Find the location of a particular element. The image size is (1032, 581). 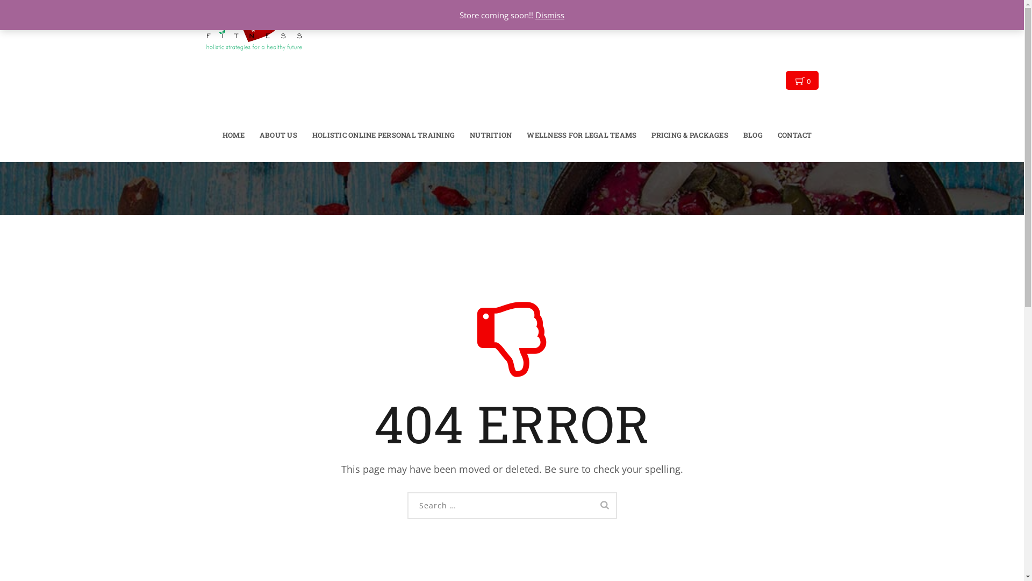

ABOUT US is located at coordinates (278, 135).